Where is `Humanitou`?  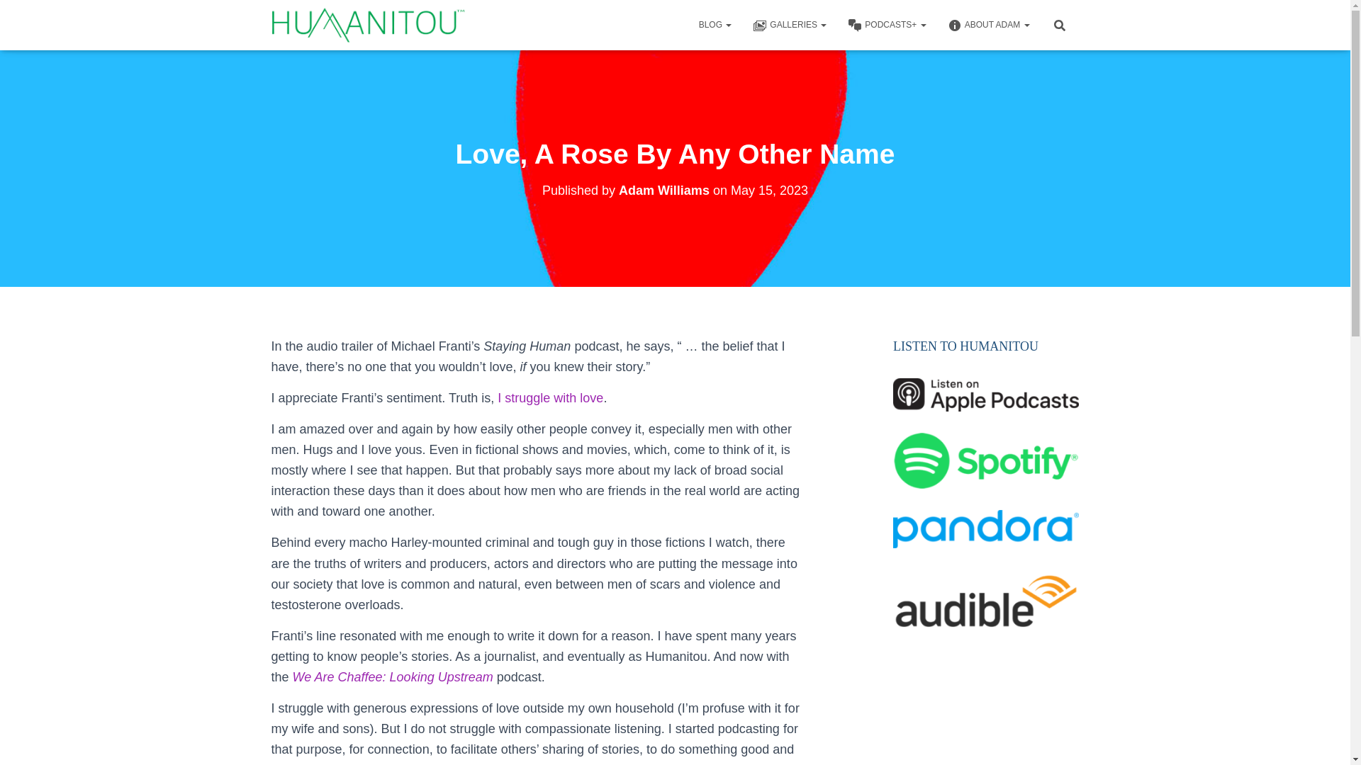 Humanitou is located at coordinates (369, 24).